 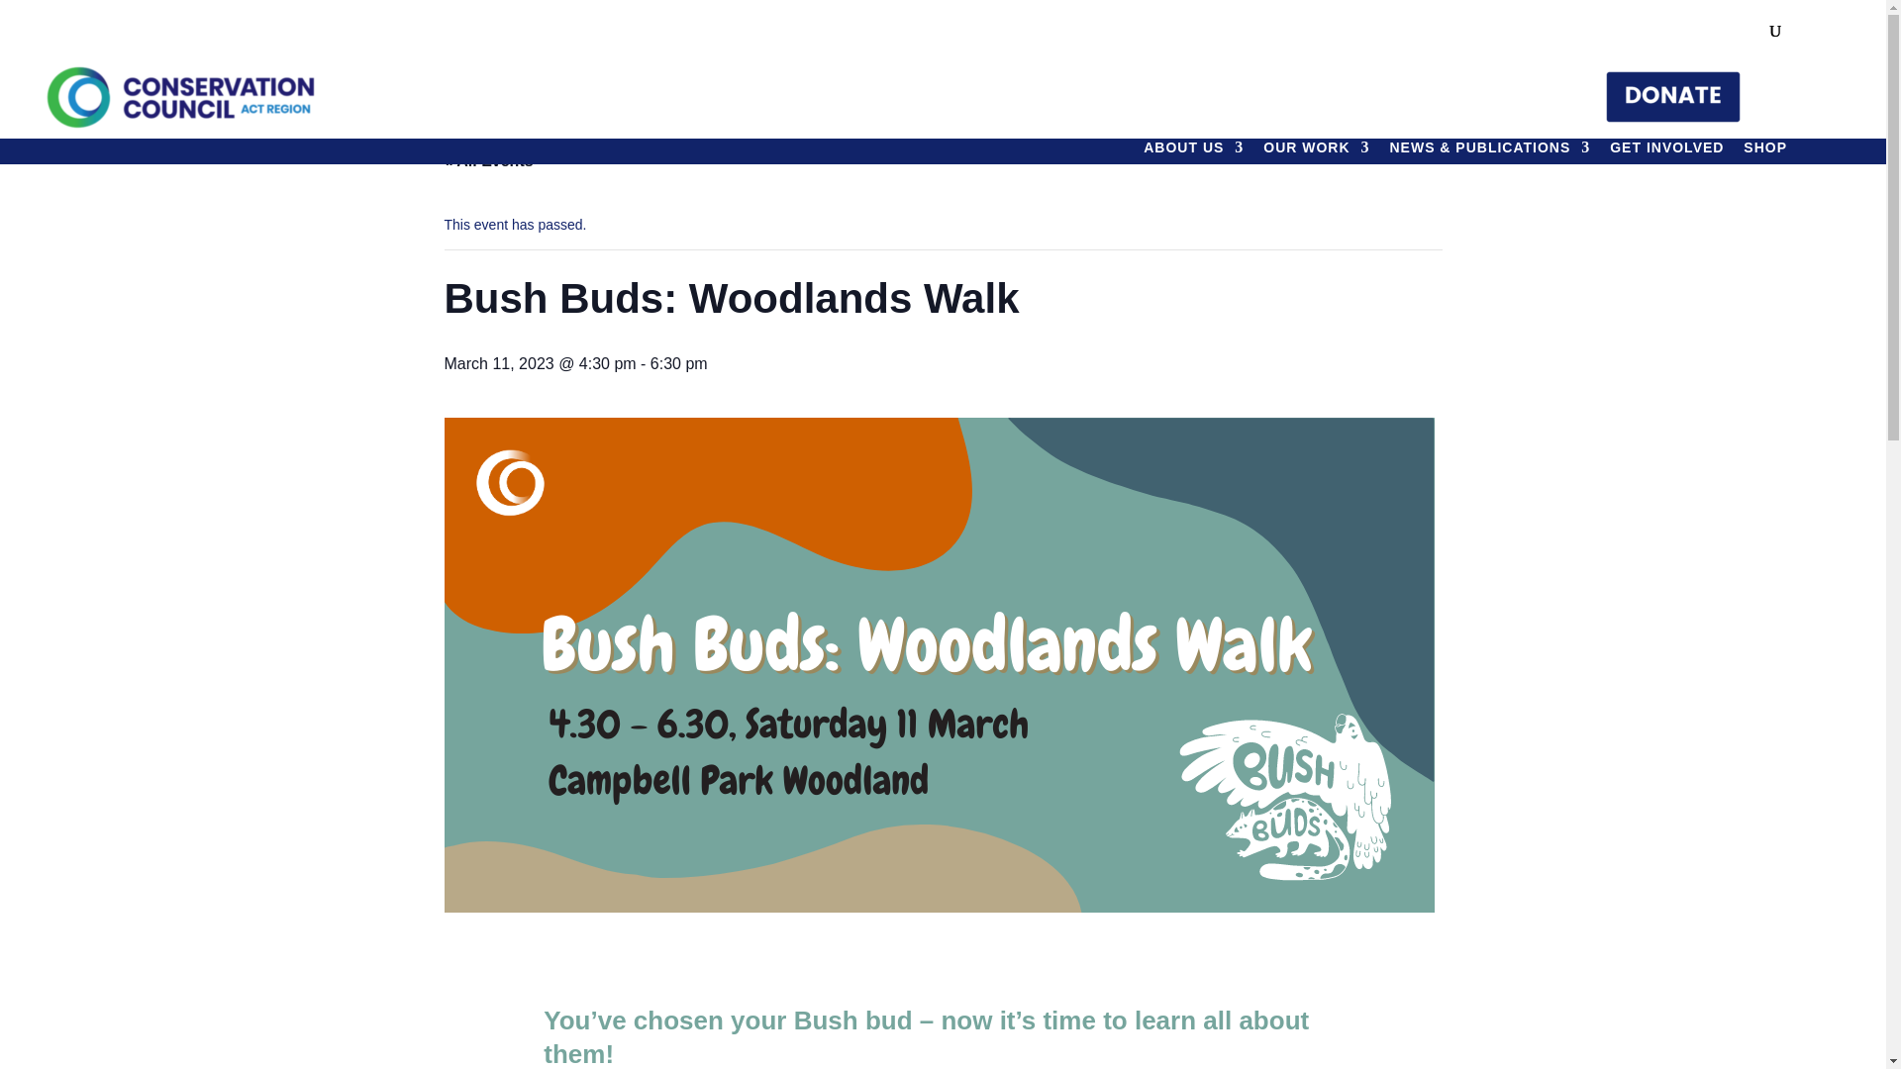 I want to click on GET INVOLVED, so click(x=1667, y=152).